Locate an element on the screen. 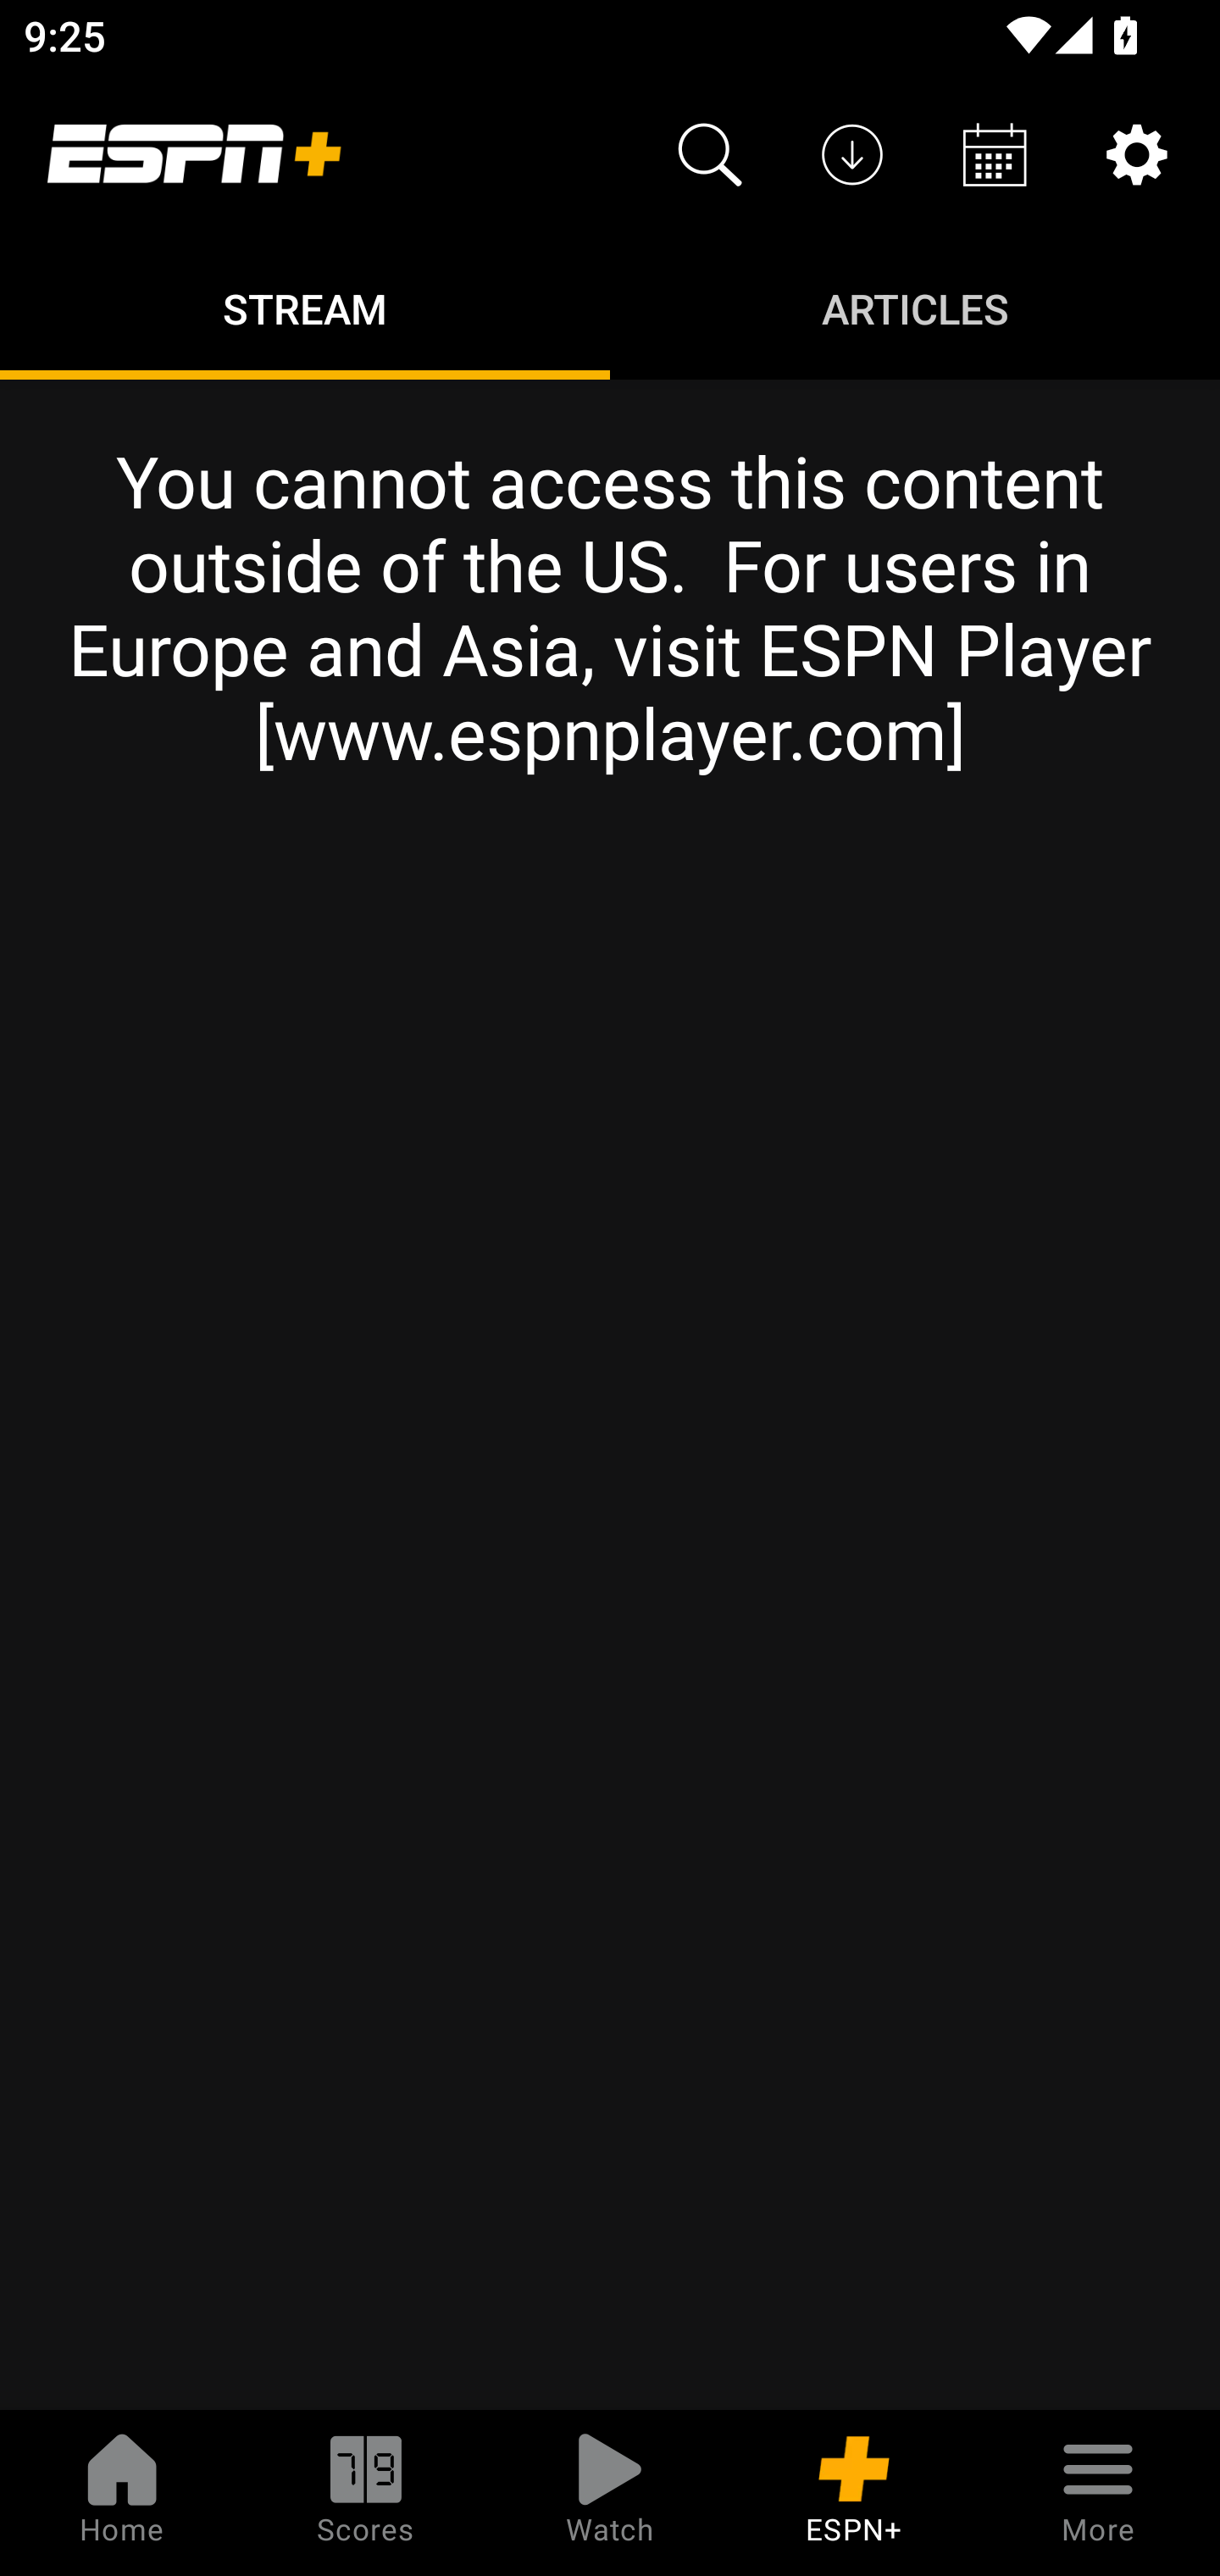 The height and width of the screenshot is (2576, 1220). Articles ARTICLES is located at coordinates (915, 307).